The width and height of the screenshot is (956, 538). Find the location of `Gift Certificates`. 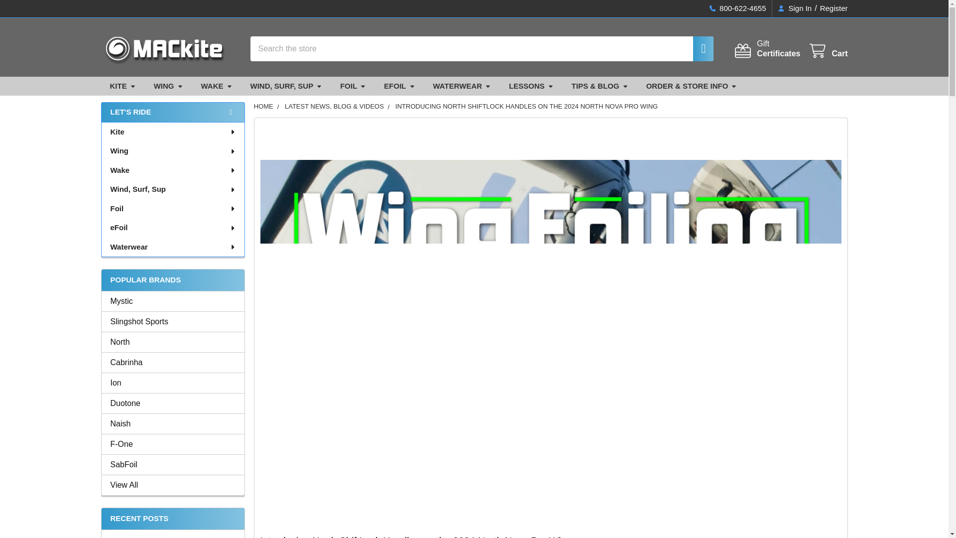

Gift Certificates is located at coordinates (767, 48).